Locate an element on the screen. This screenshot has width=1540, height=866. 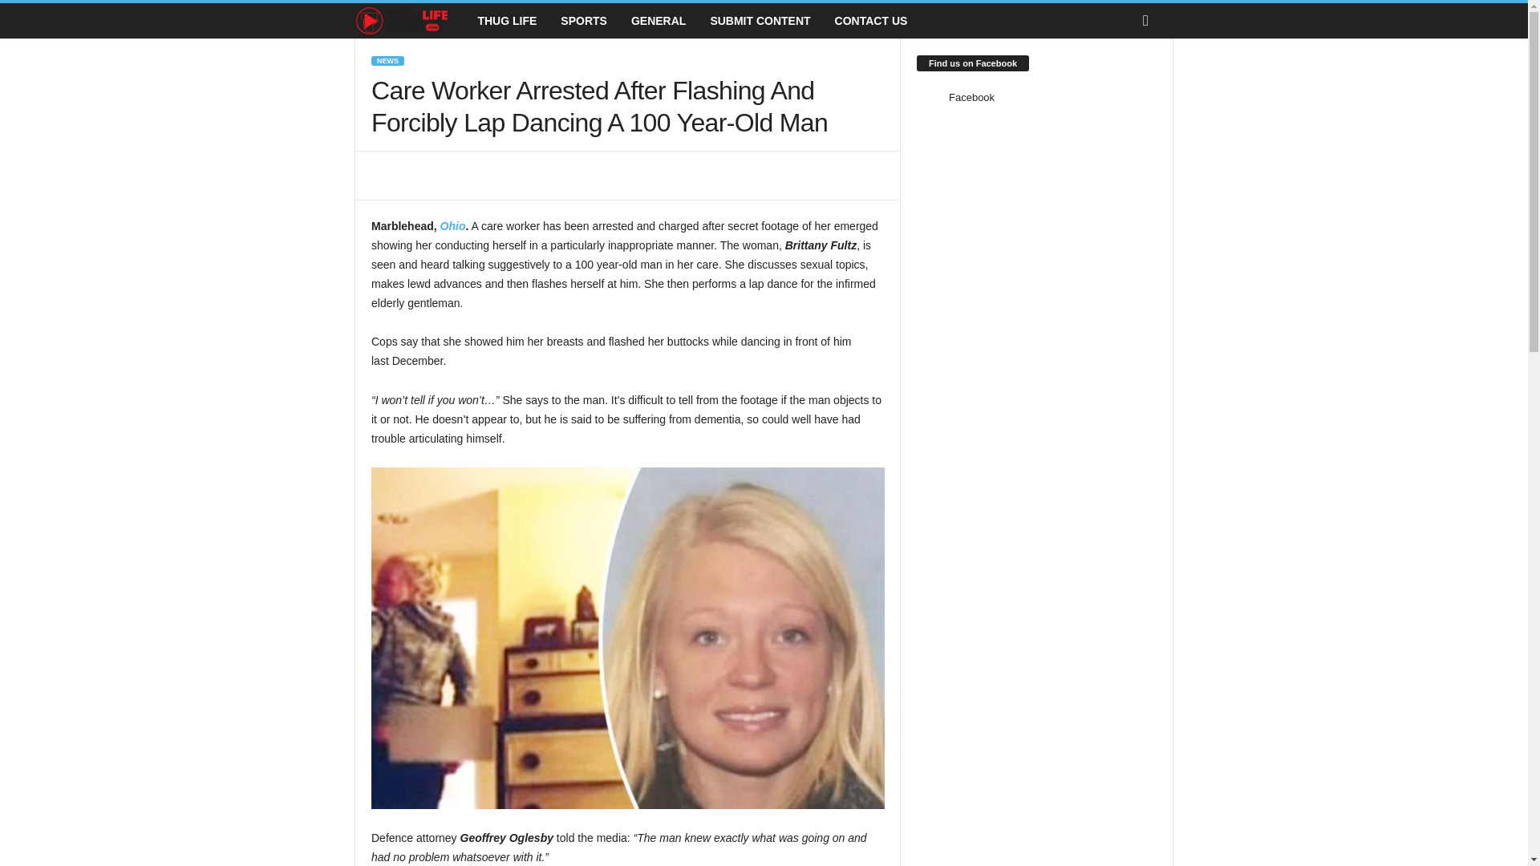
Thug Life Videos is located at coordinates (409, 21).